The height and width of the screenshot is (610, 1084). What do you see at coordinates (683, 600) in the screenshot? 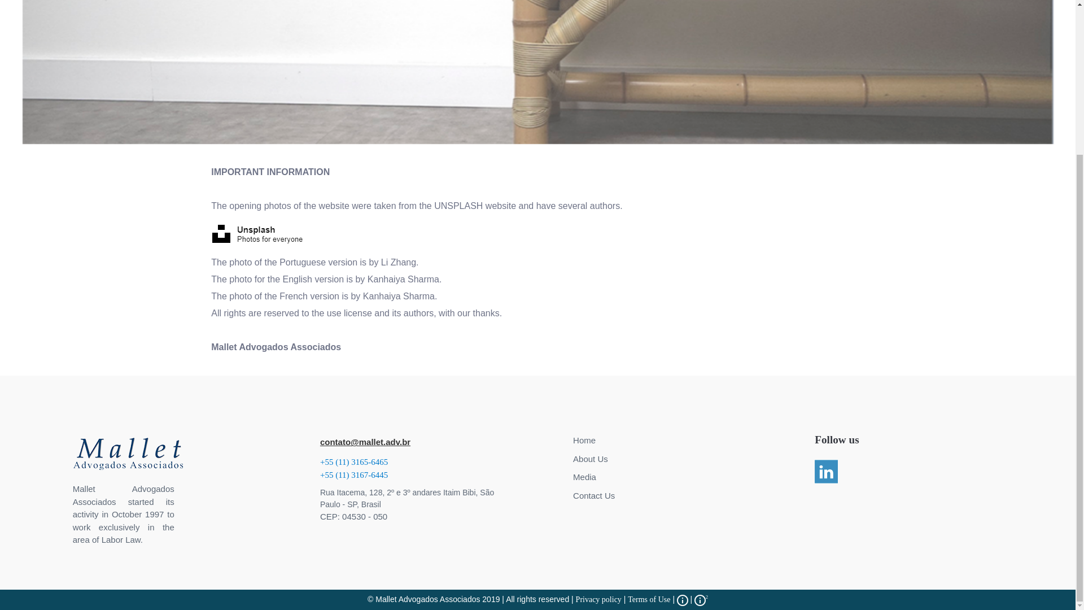
I see `Communicated to users.` at bounding box center [683, 600].